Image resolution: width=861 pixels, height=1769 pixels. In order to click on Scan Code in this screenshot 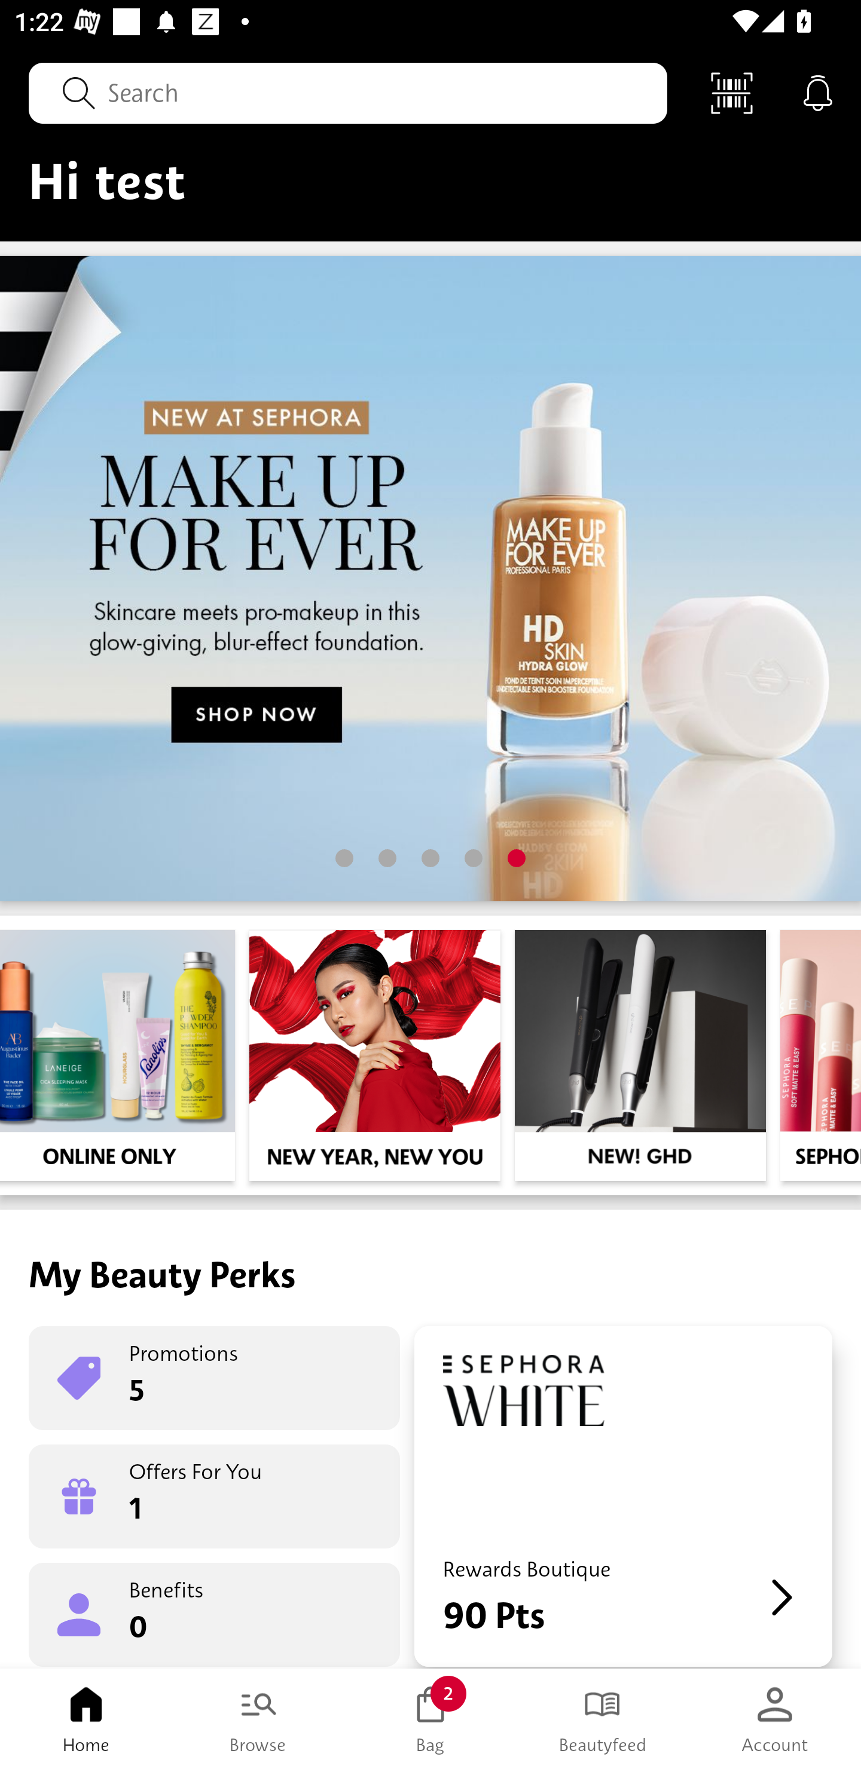, I will do `click(732, 92)`.